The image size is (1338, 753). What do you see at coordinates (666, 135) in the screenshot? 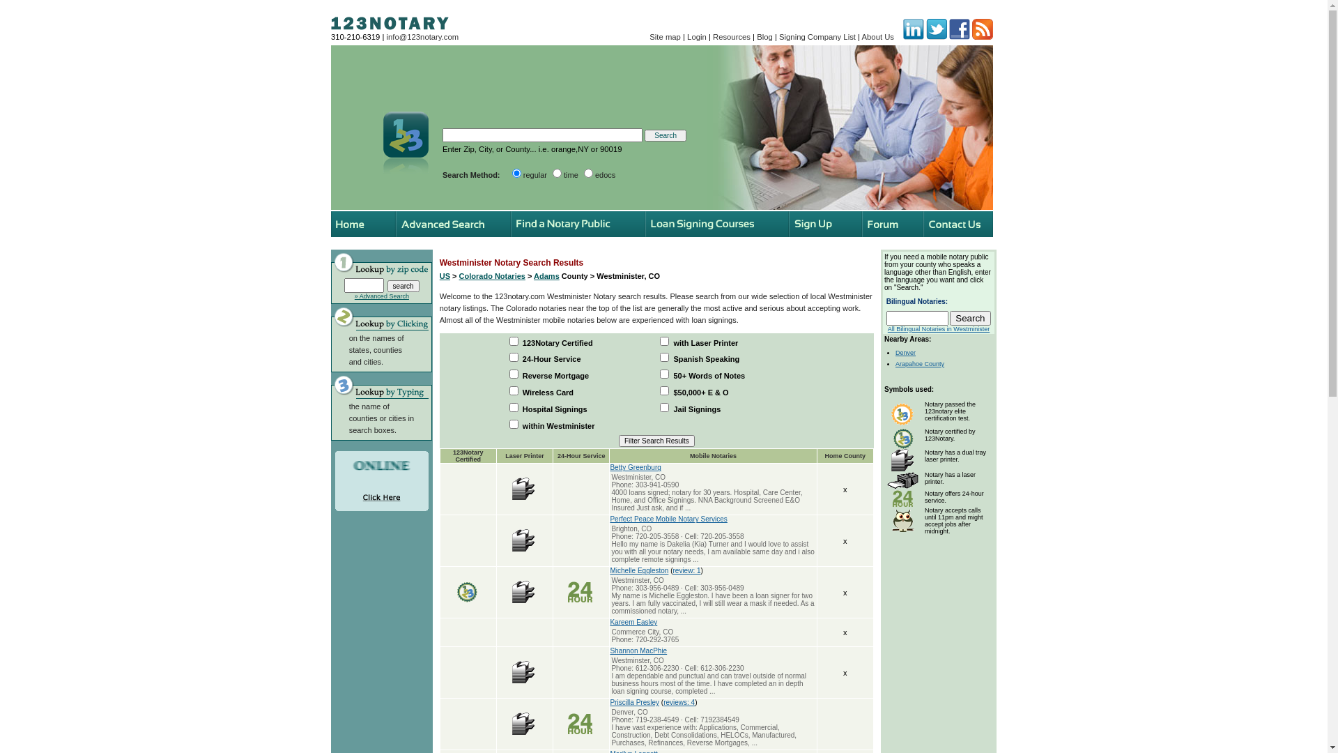
I see `Search` at bounding box center [666, 135].